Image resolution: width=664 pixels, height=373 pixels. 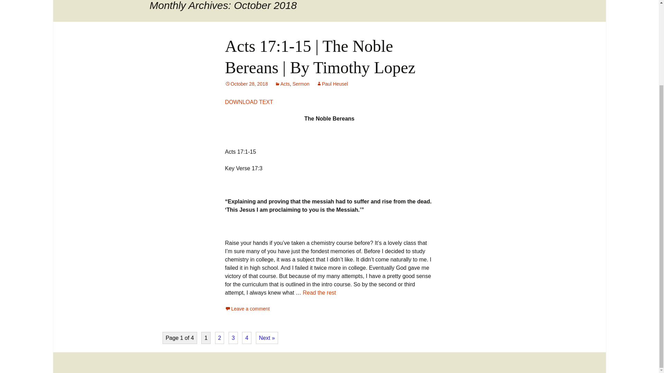 I want to click on DOWNLOAD TEXT, so click(x=249, y=102).